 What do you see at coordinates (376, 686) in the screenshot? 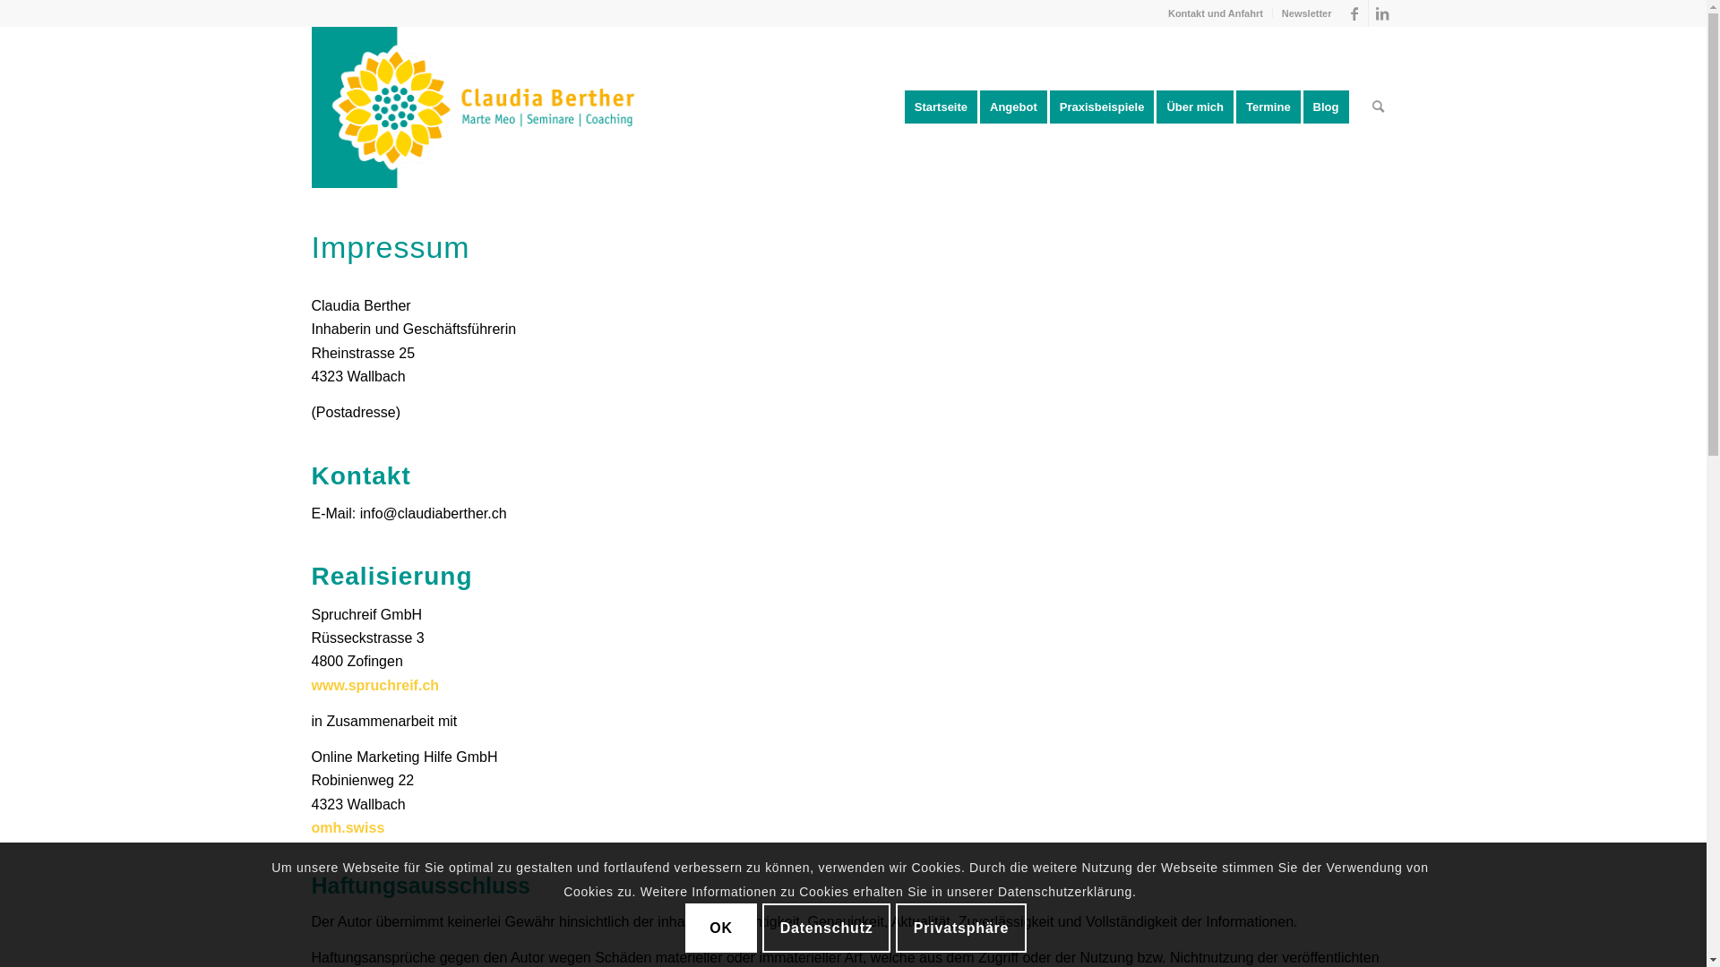
I see `www.spruchreif.ch` at bounding box center [376, 686].